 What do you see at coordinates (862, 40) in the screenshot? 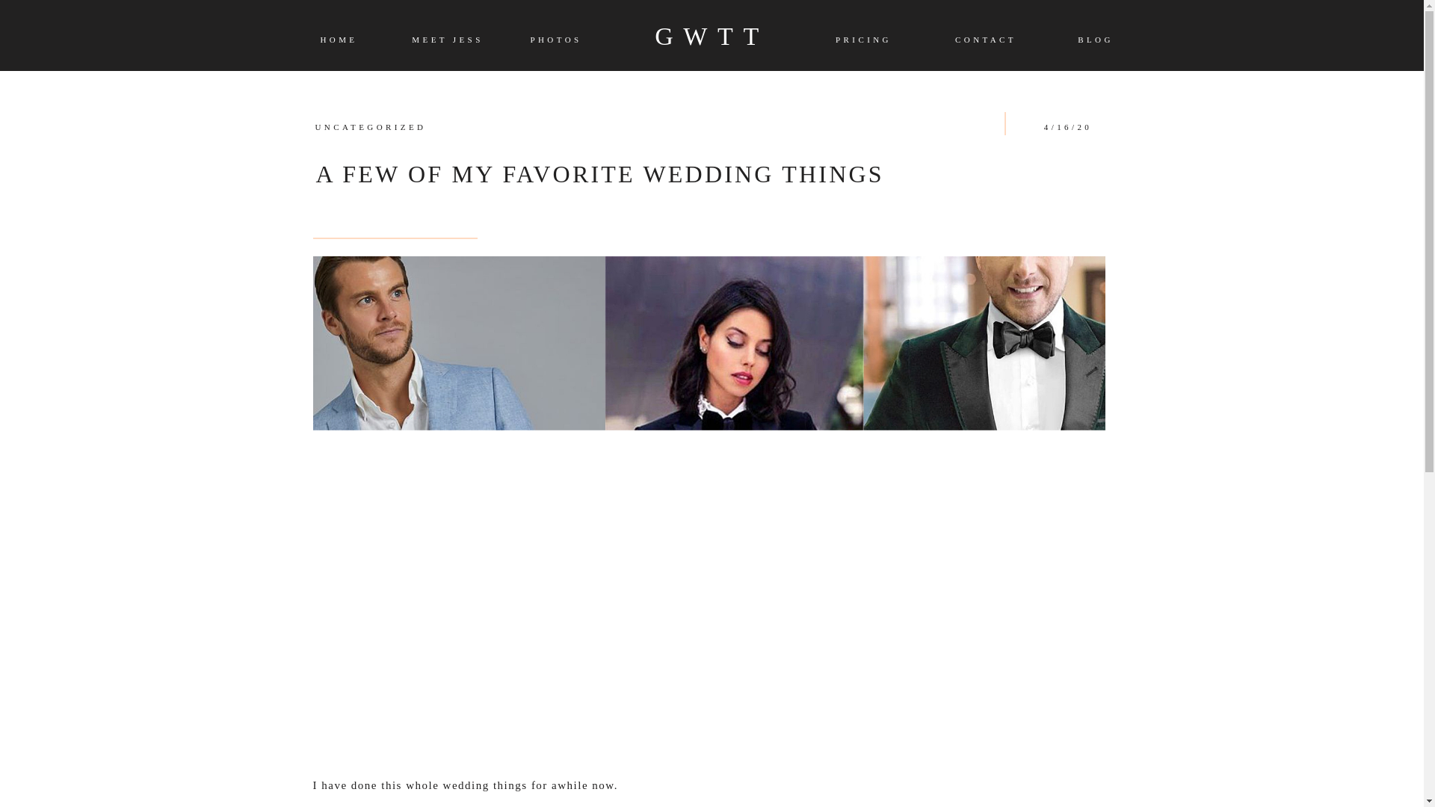
I see `PRICING` at bounding box center [862, 40].